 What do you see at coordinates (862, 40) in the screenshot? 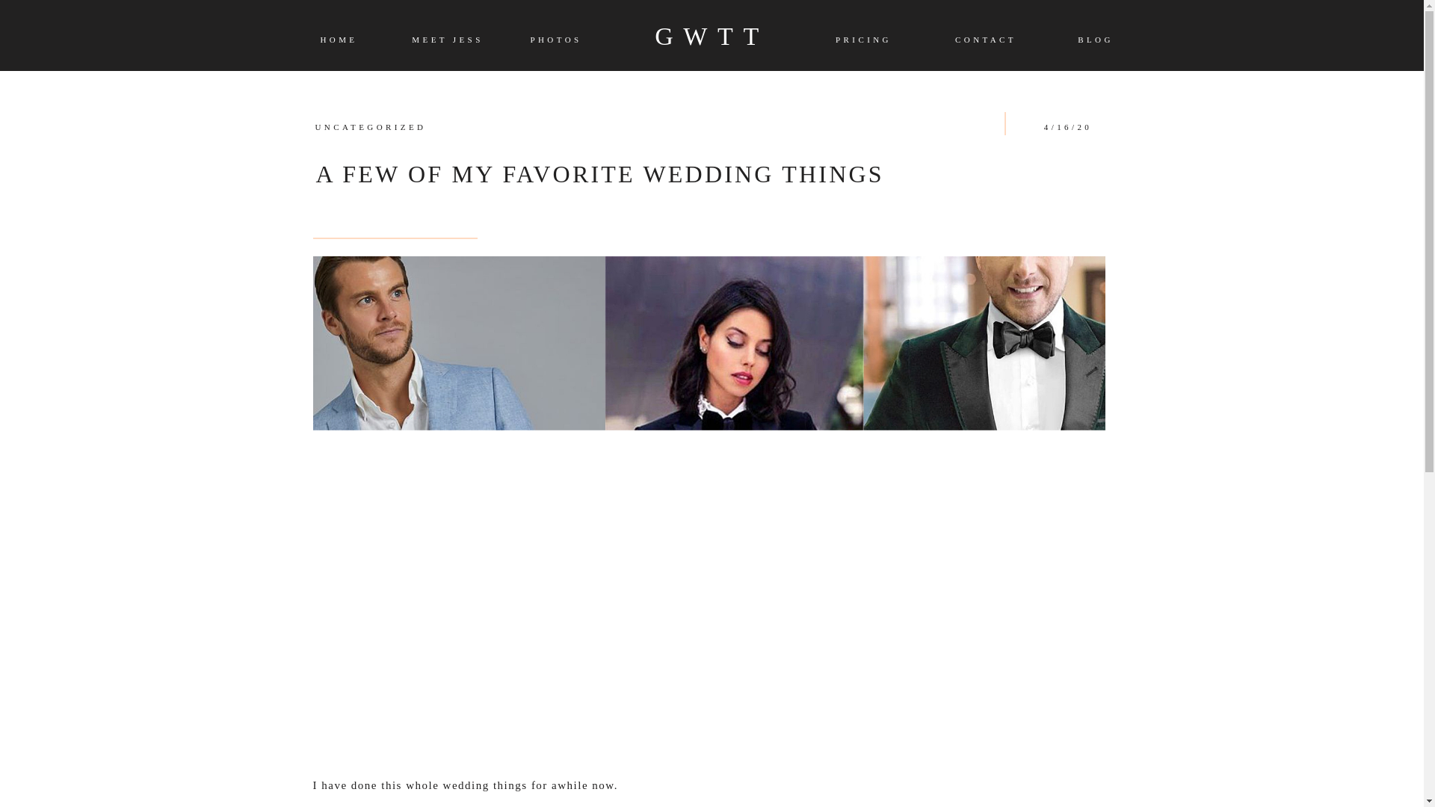
I see `PRICING` at bounding box center [862, 40].